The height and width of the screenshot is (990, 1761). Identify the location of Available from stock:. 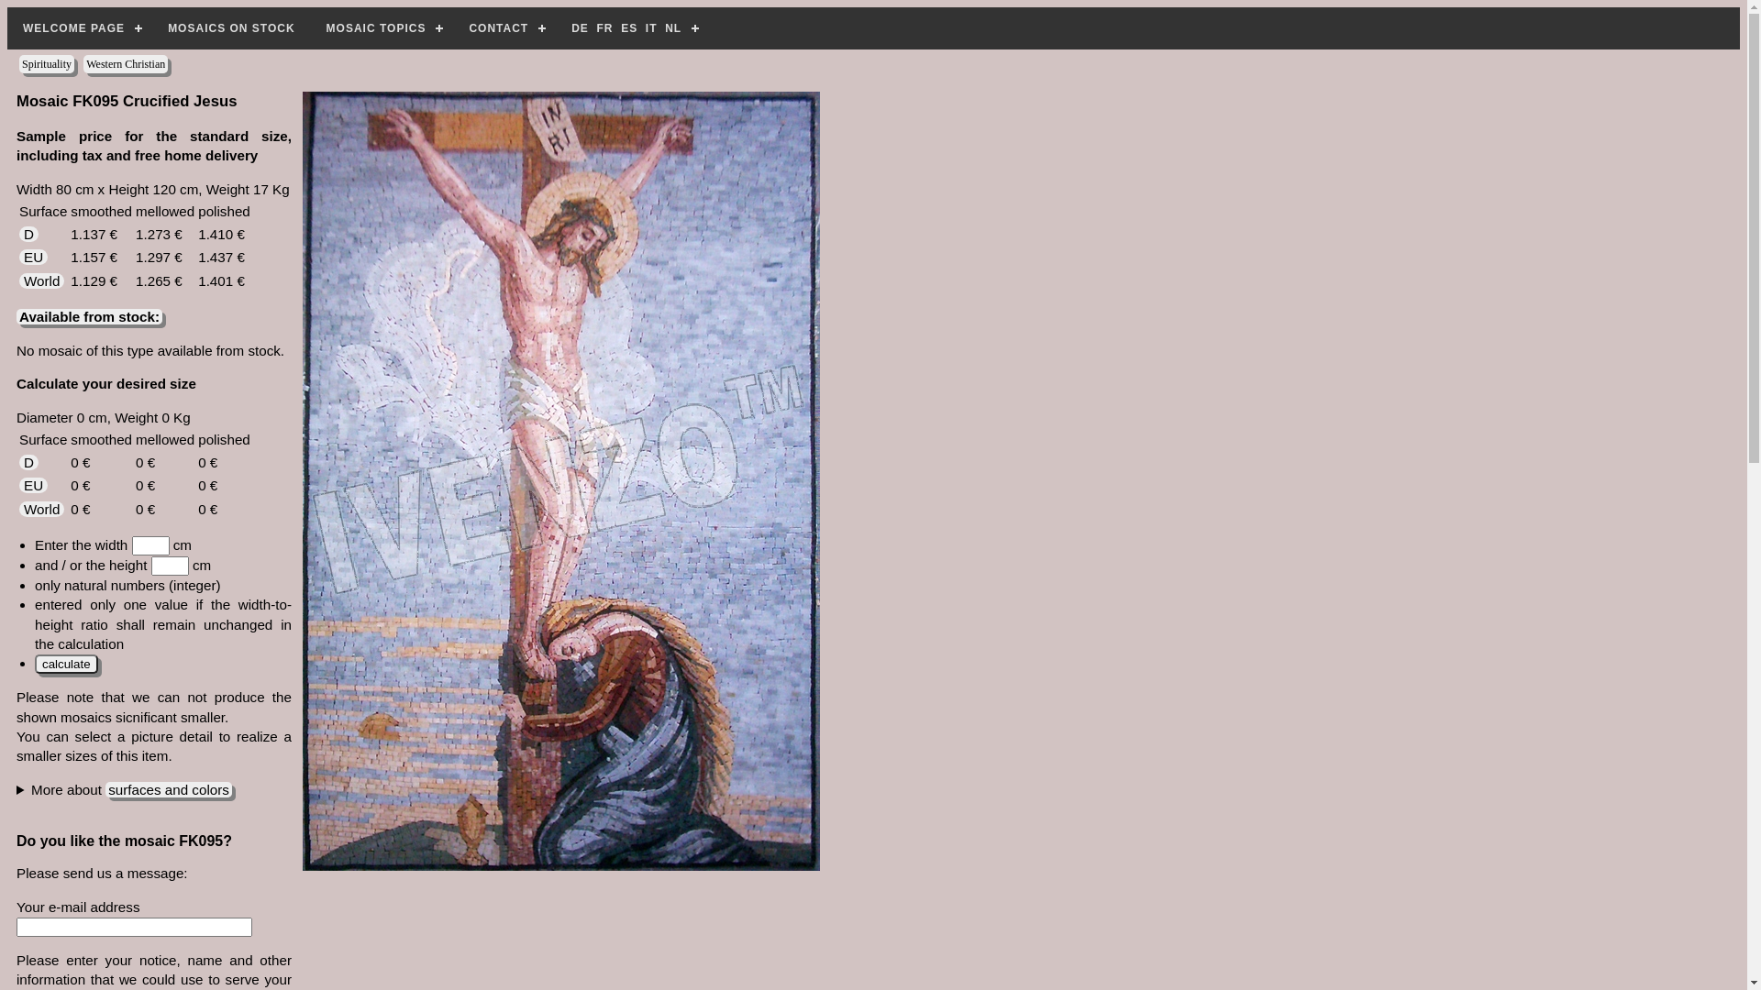
(90, 317).